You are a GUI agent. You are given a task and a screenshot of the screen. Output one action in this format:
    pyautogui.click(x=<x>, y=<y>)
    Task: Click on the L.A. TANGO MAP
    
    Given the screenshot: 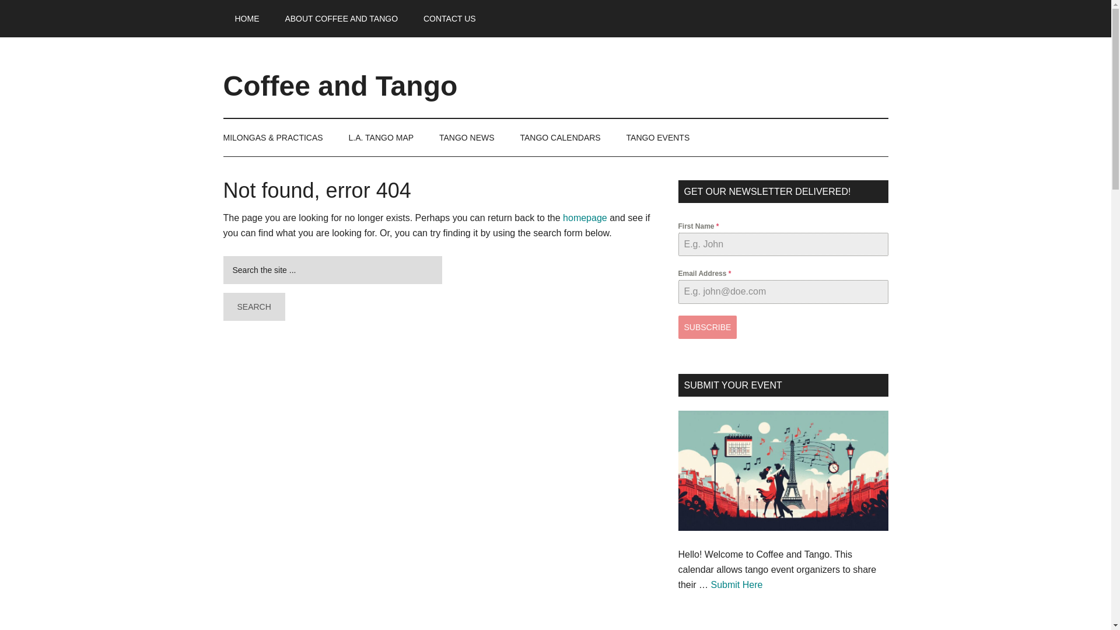 What is the action you would take?
    pyautogui.click(x=381, y=138)
    